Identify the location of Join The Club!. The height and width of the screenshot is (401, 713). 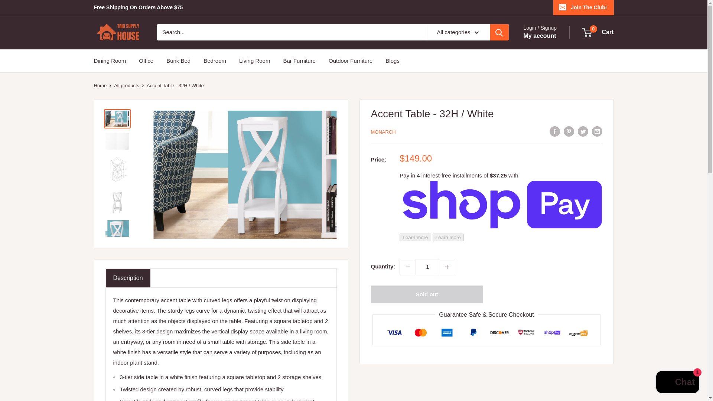
(583, 7).